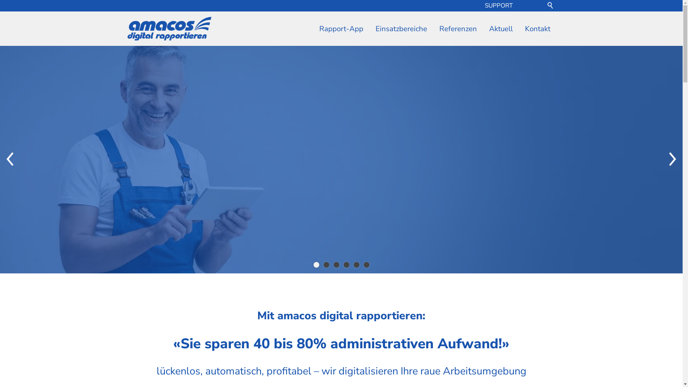  I want to click on SUPPORT, so click(499, 6).